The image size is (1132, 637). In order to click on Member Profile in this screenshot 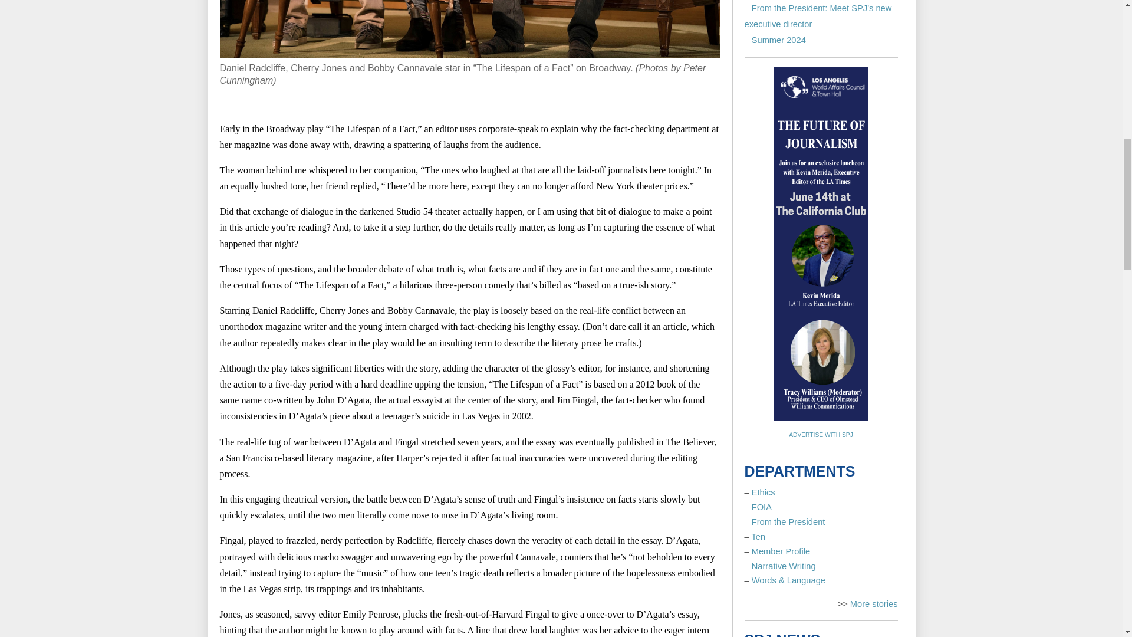, I will do `click(781, 551)`.